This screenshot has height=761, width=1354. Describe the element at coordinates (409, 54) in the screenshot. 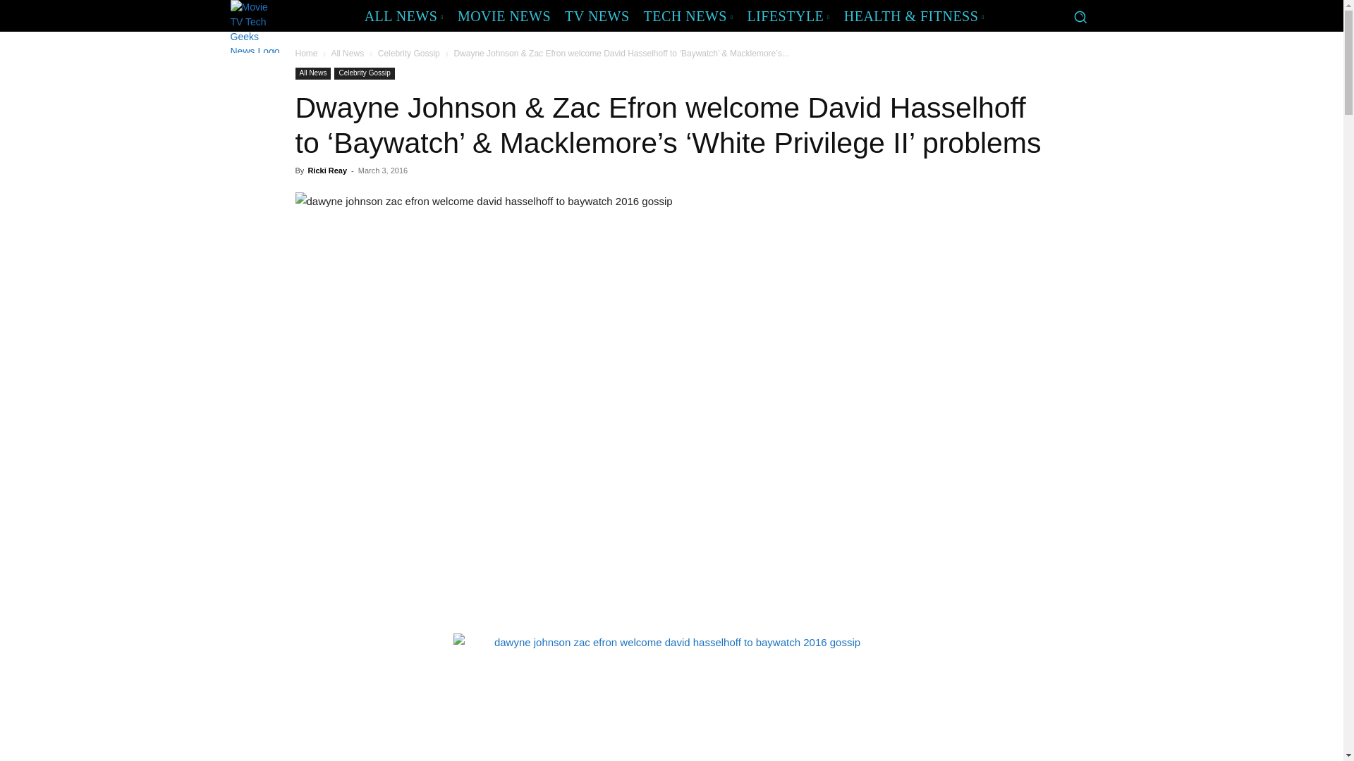

I see `Celebrity Gossip` at that location.